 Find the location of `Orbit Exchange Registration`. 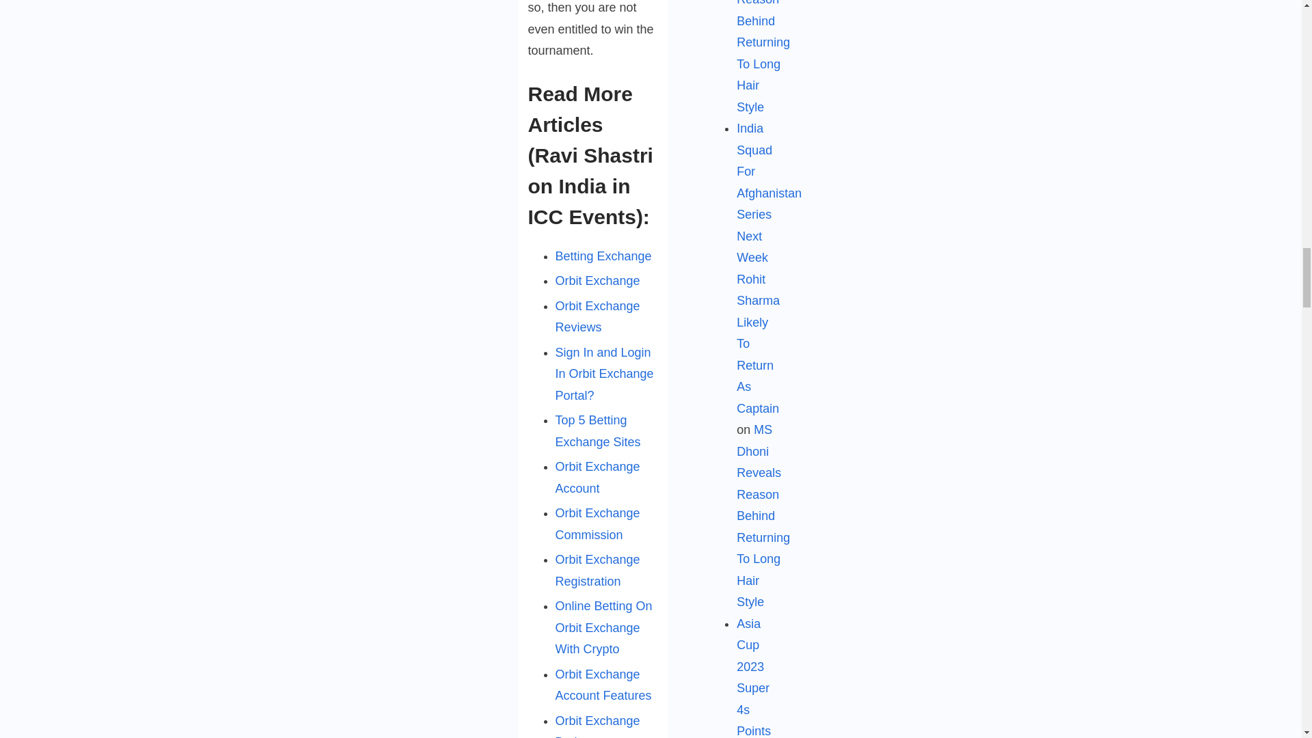

Orbit Exchange Registration is located at coordinates (597, 570).